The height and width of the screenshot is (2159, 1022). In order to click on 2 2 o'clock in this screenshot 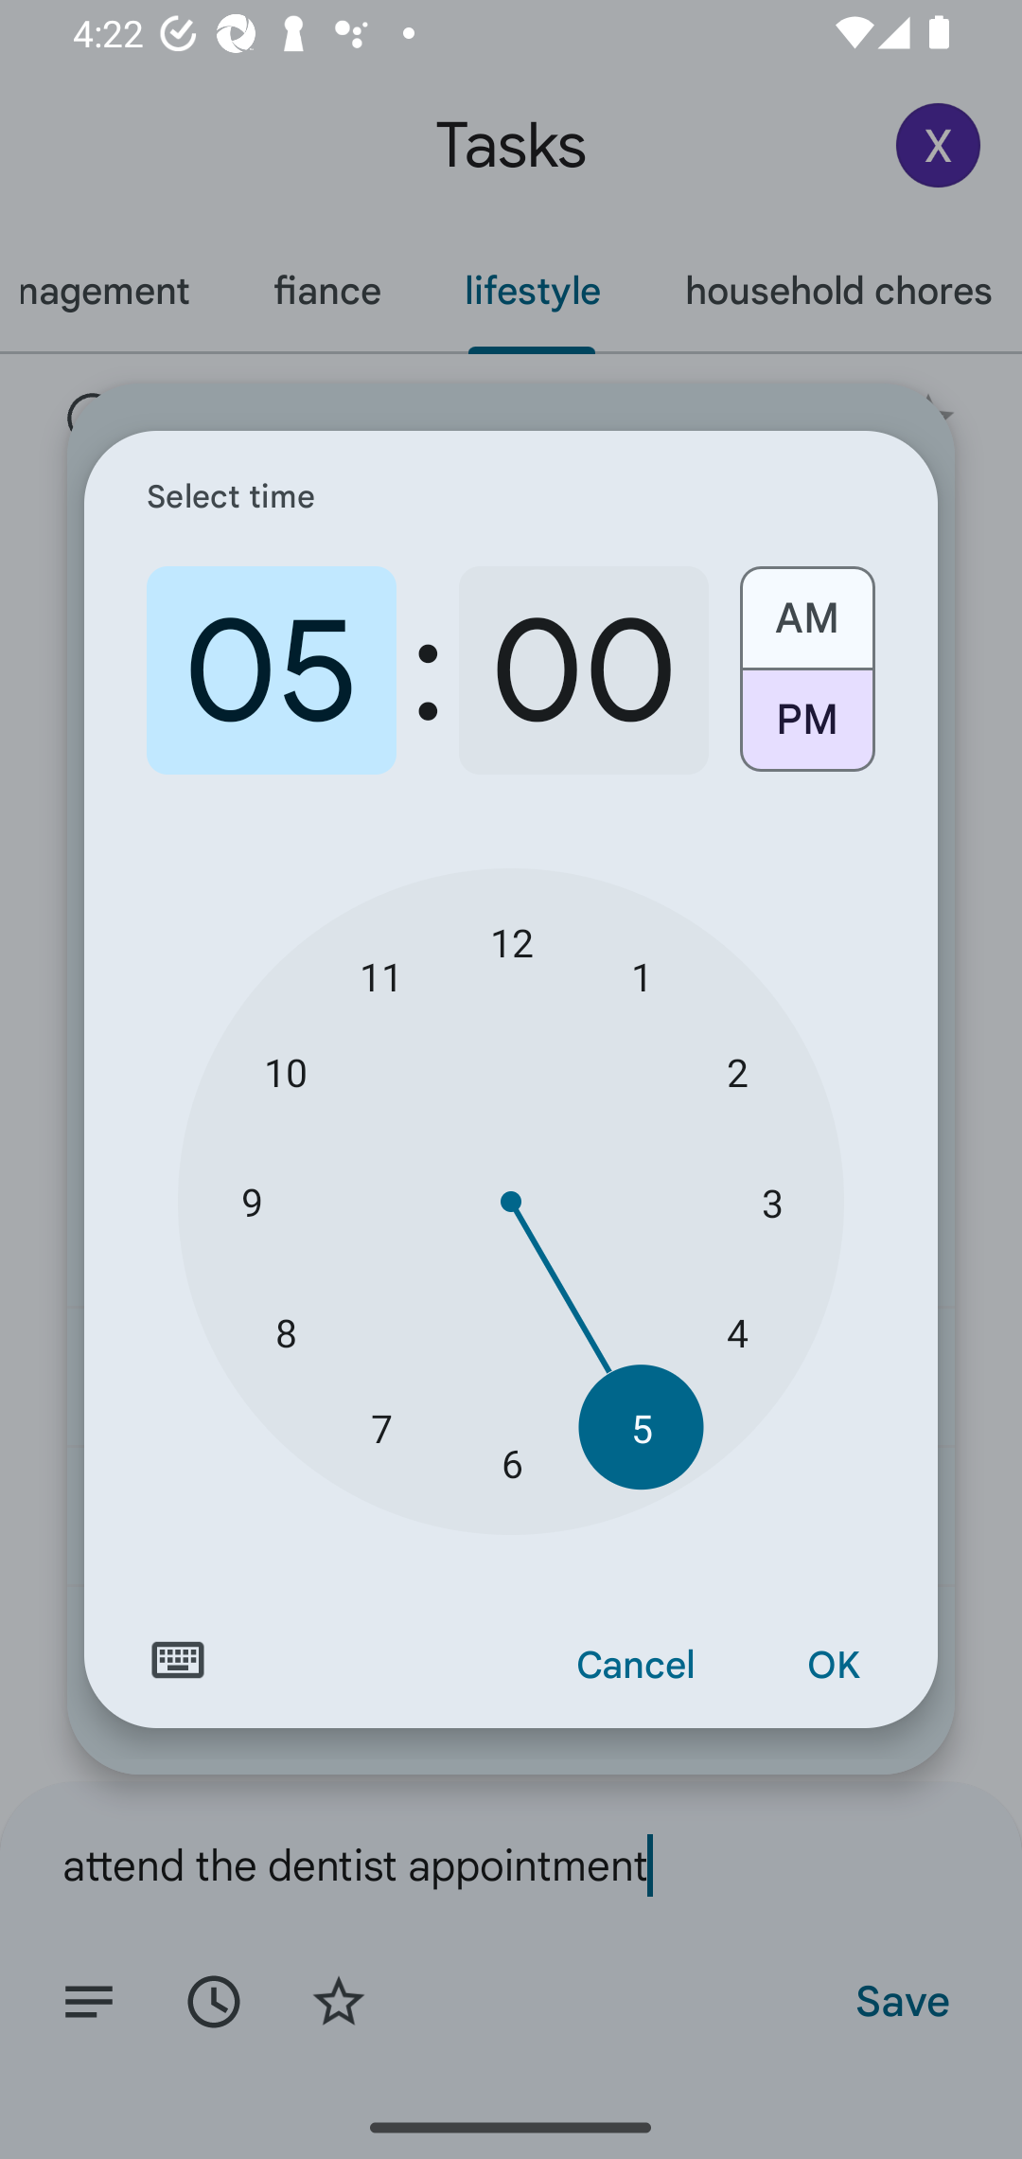, I will do `click(736, 1072)`.